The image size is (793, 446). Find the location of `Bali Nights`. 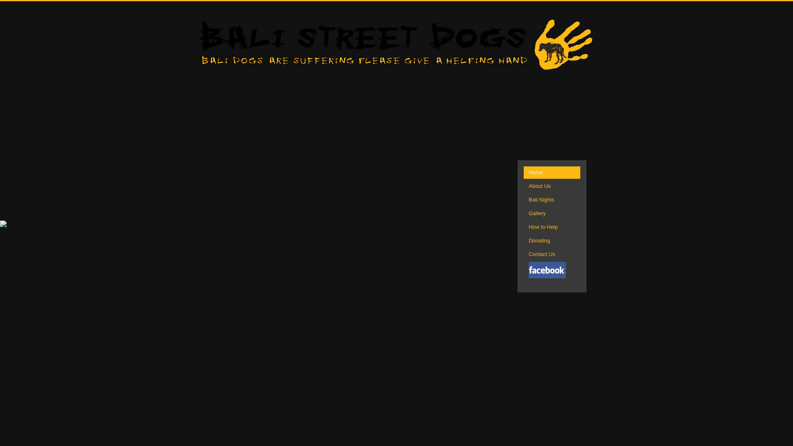

Bali Nights is located at coordinates (552, 200).